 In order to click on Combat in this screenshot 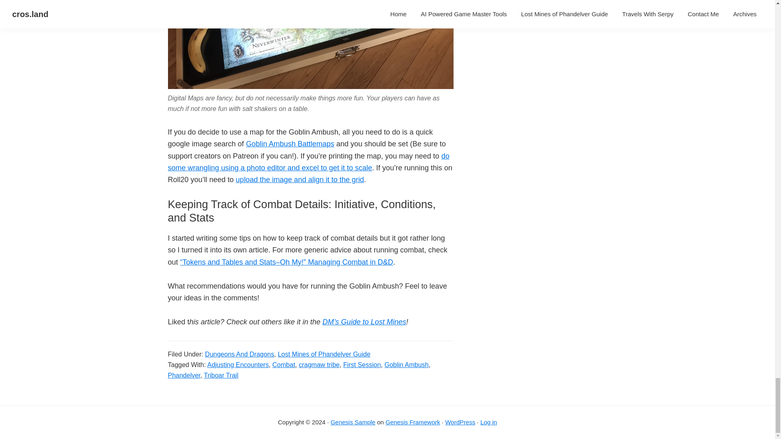, I will do `click(284, 365)`.